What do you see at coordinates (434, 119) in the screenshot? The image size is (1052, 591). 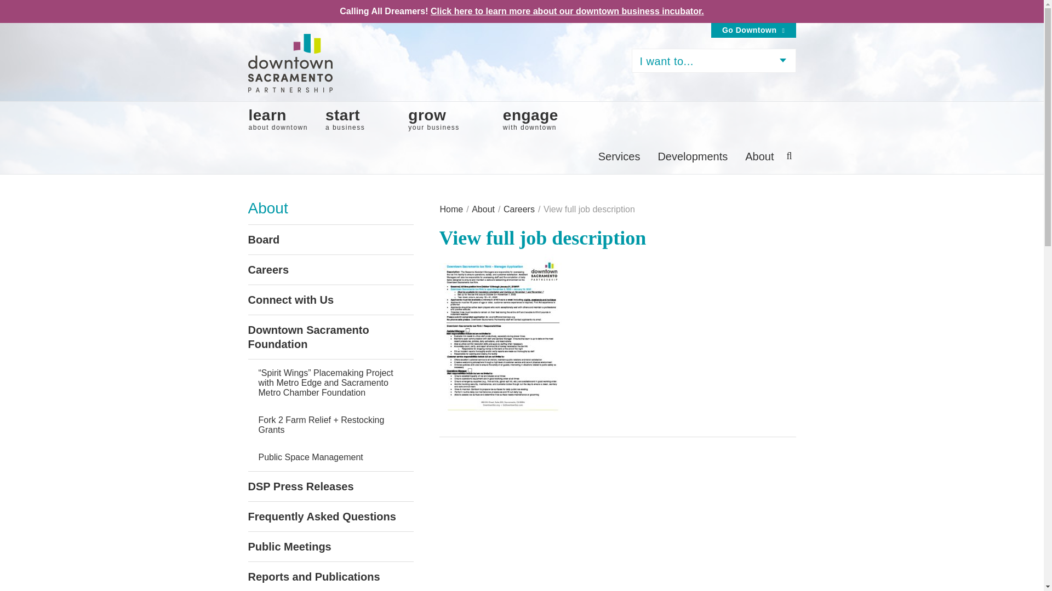 I see `I want to...` at bounding box center [434, 119].